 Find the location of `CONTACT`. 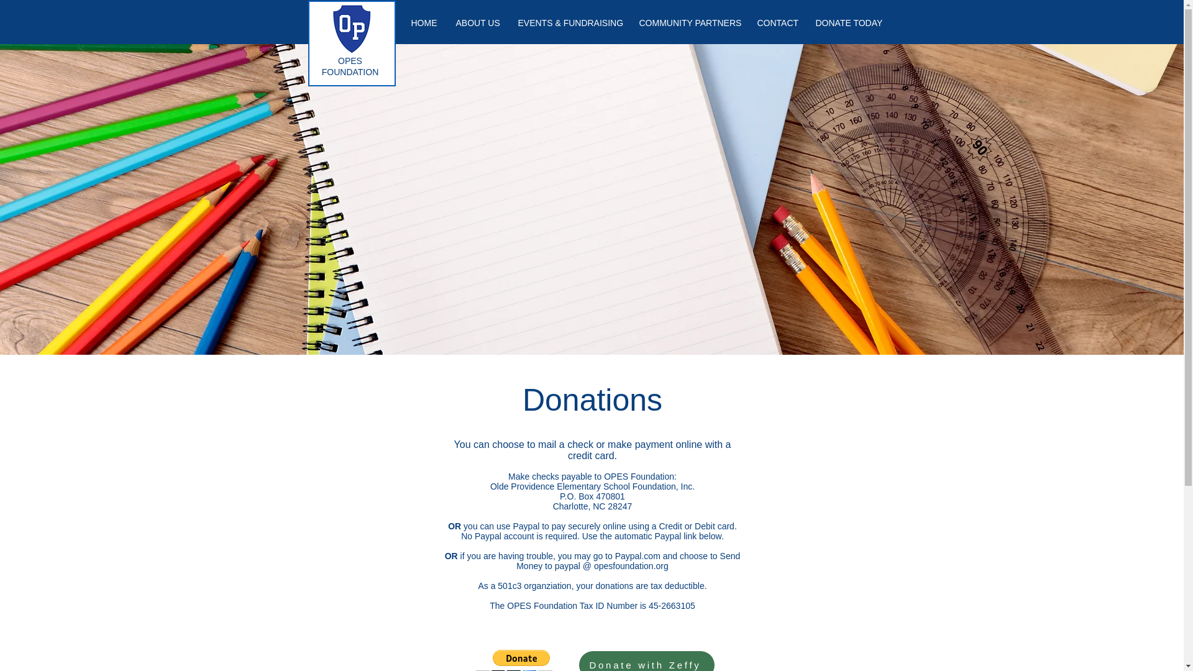

CONTACT is located at coordinates (777, 22).